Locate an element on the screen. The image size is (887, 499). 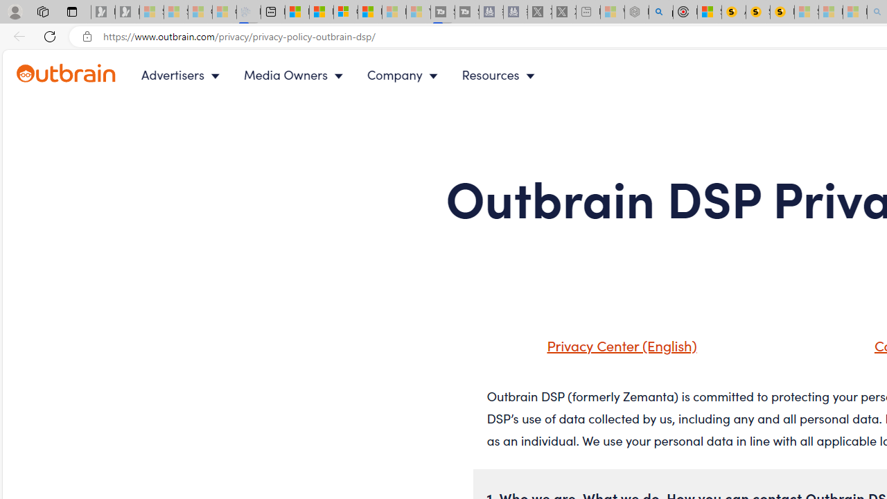
poe - Search is located at coordinates (661, 12).